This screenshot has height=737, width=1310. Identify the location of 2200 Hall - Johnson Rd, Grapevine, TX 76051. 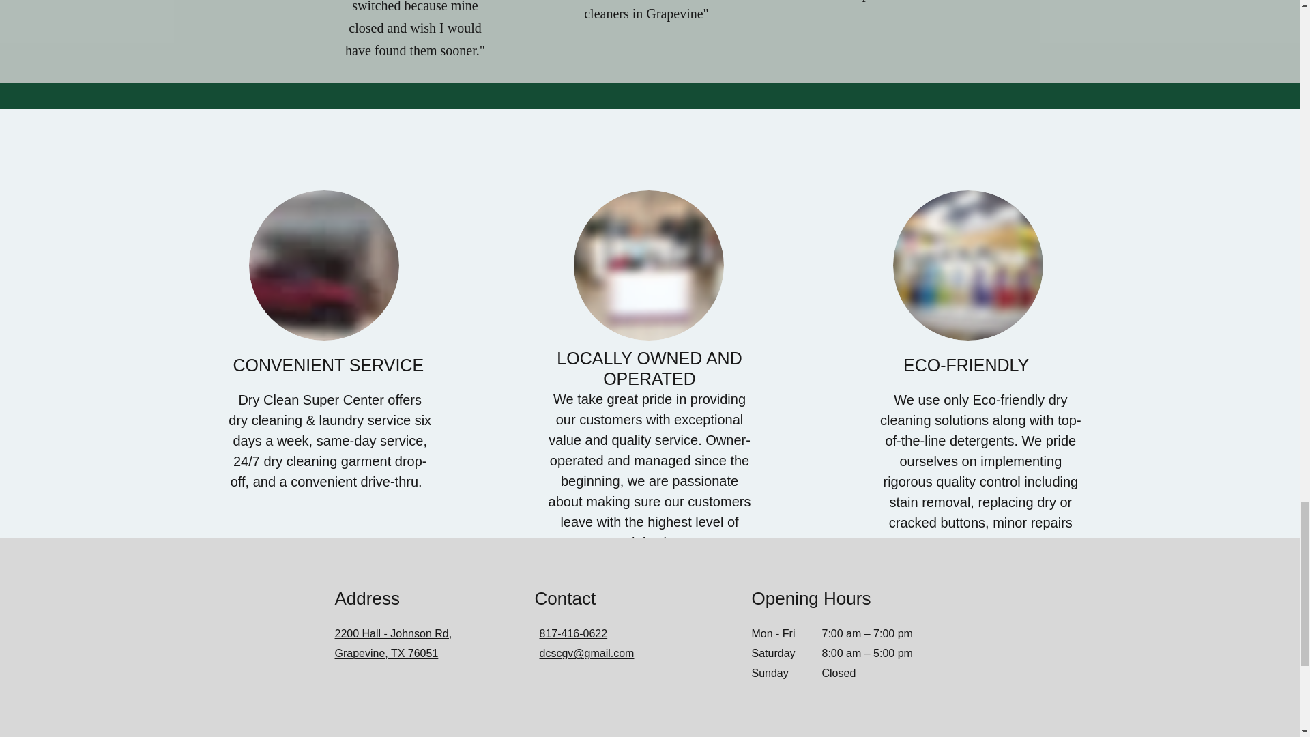
(393, 643).